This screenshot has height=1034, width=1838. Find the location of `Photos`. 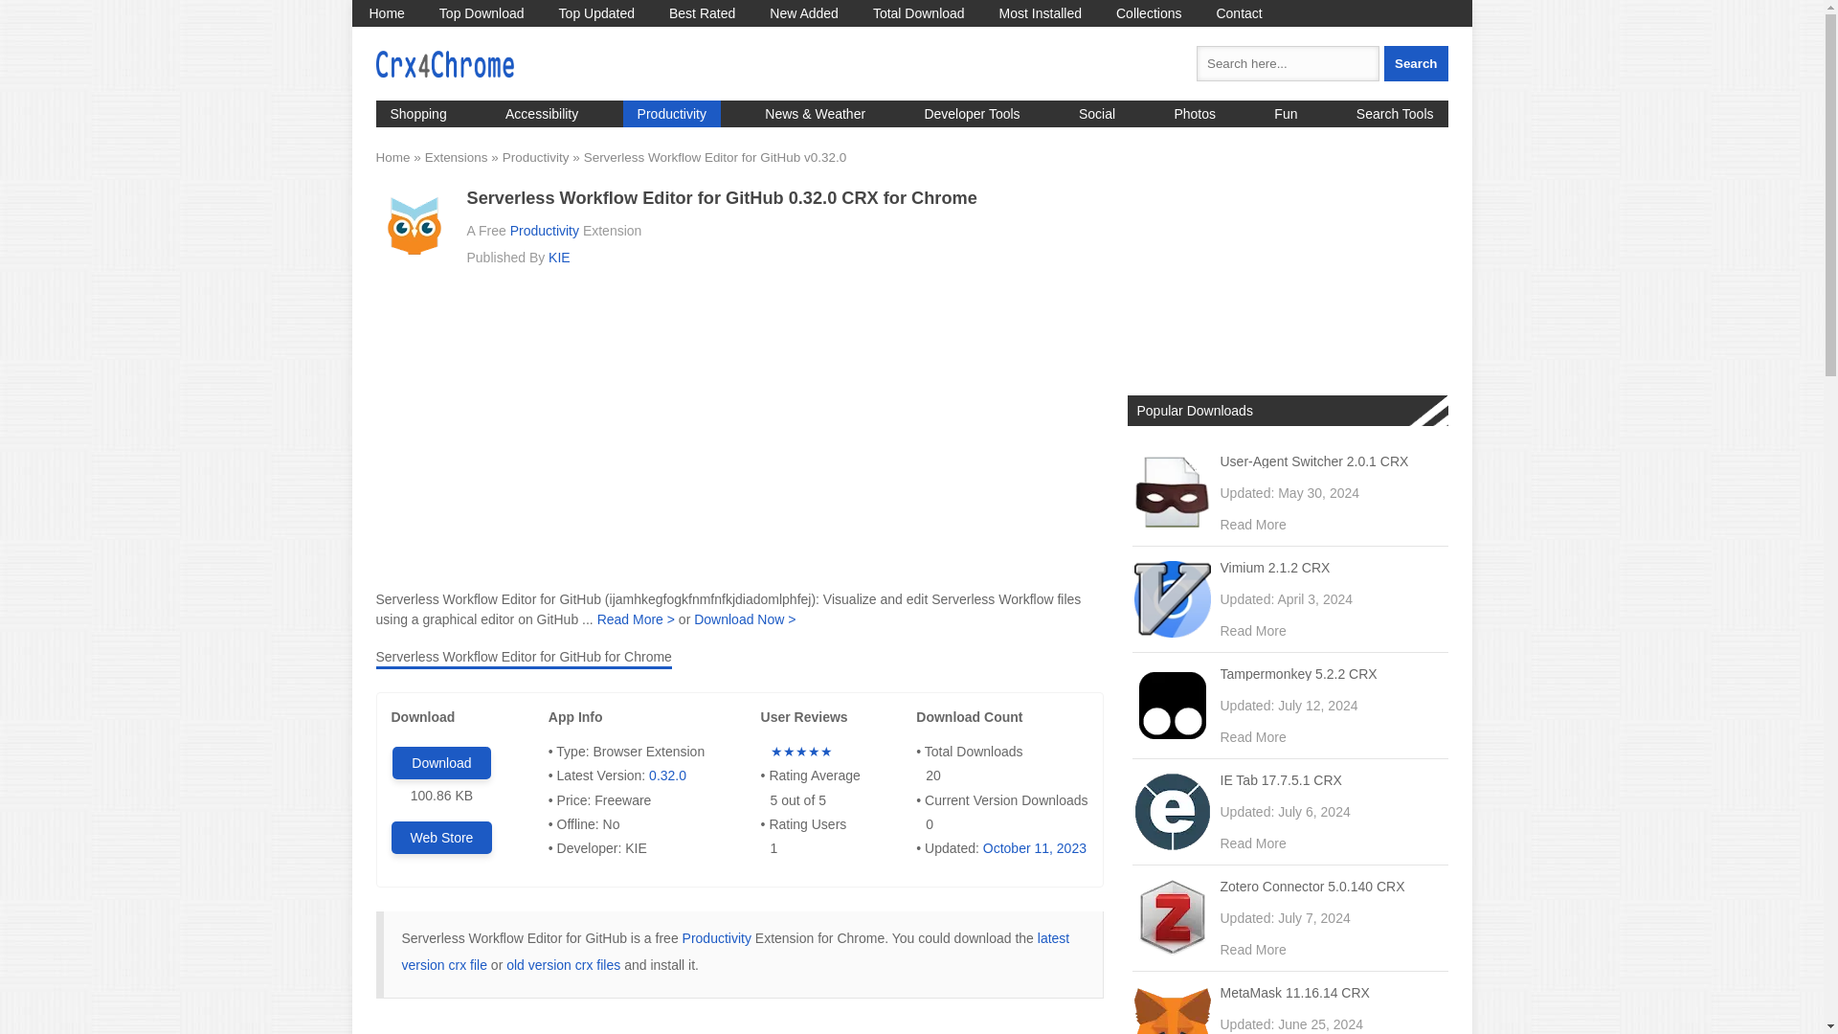

Photos is located at coordinates (1195, 113).